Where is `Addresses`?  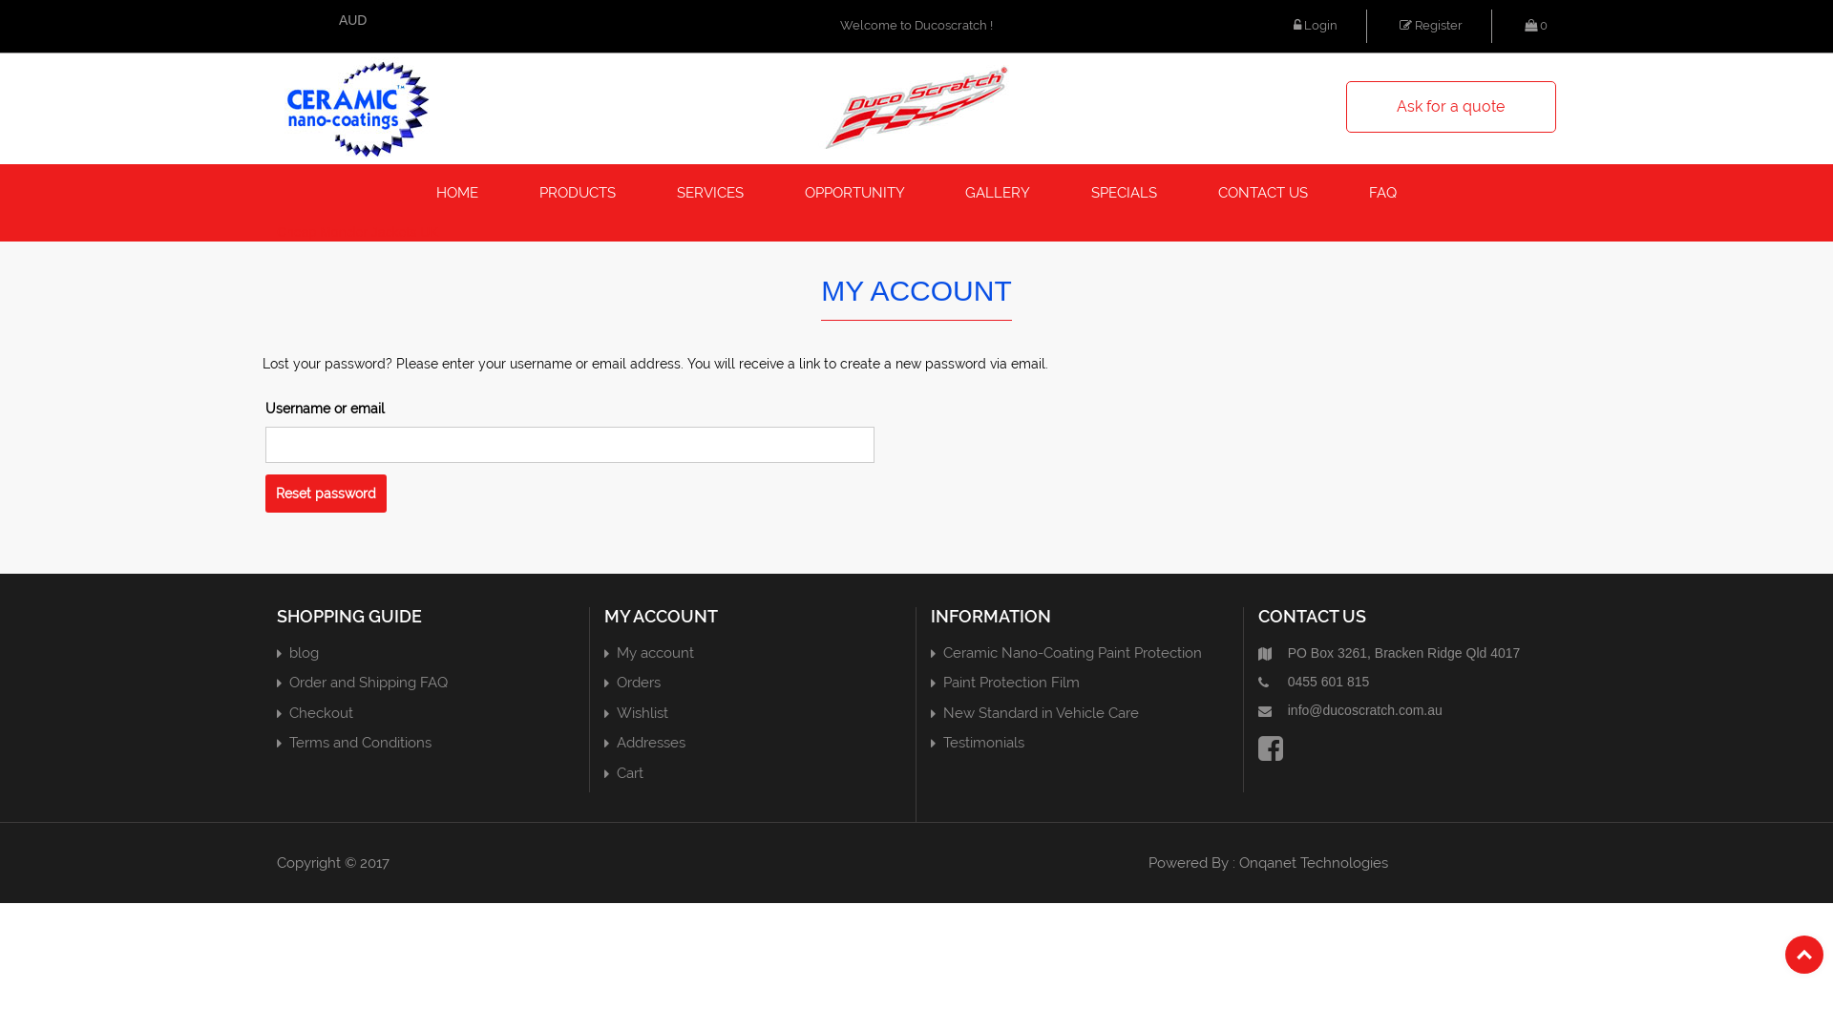 Addresses is located at coordinates (651, 743).